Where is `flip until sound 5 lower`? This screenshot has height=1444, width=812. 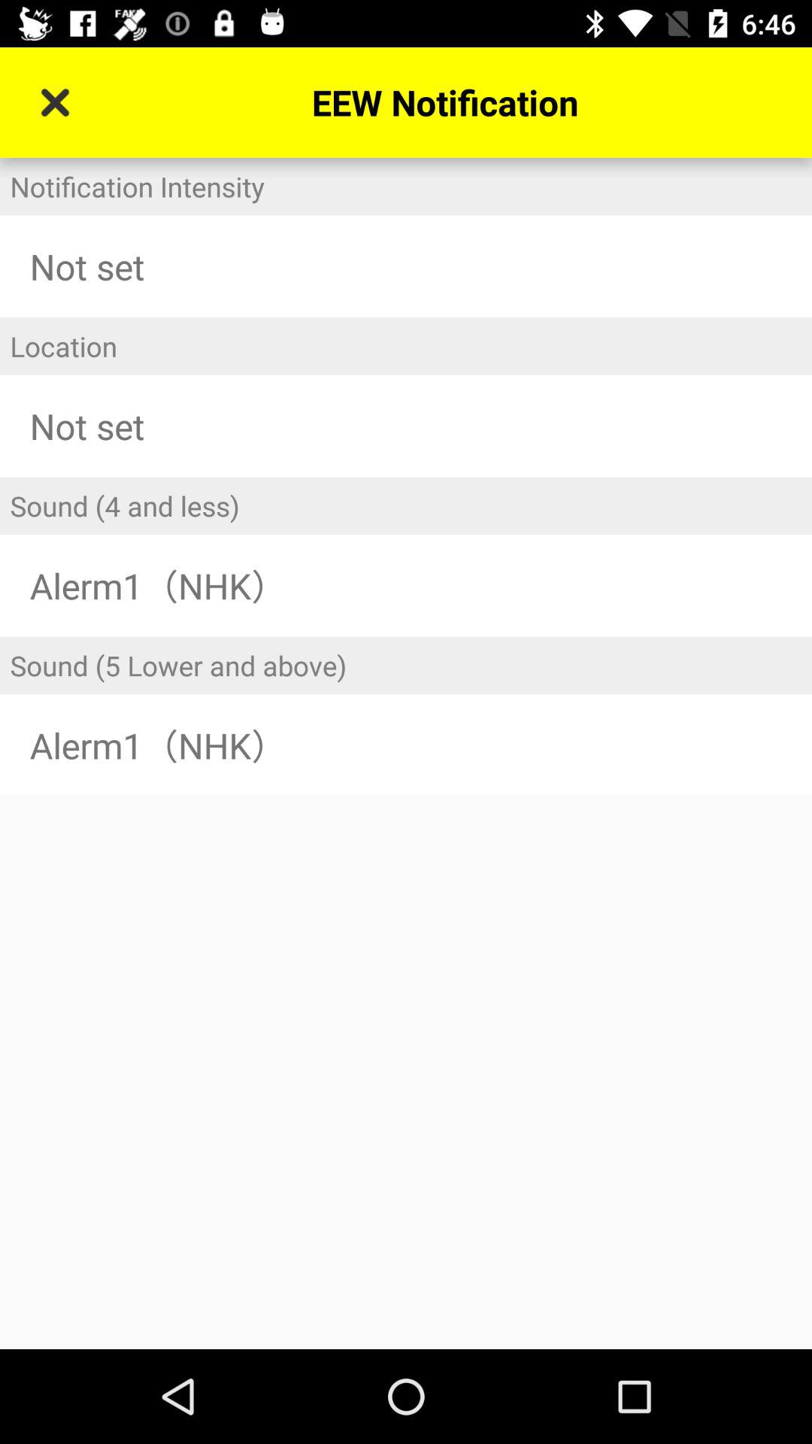 flip until sound 5 lower is located at coordinates (406, 665).